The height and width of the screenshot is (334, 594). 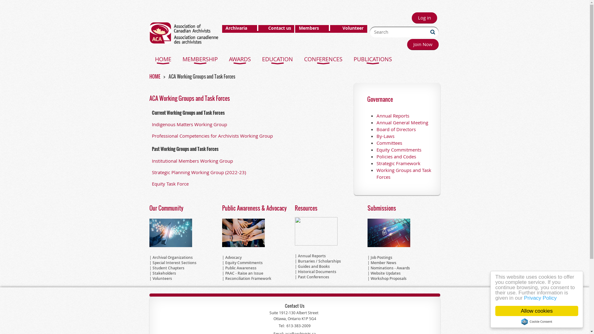 What do you see at coordinates (314, 267) in the screenshot?
I see `Guides and Books` at bounding box center [314, 267].